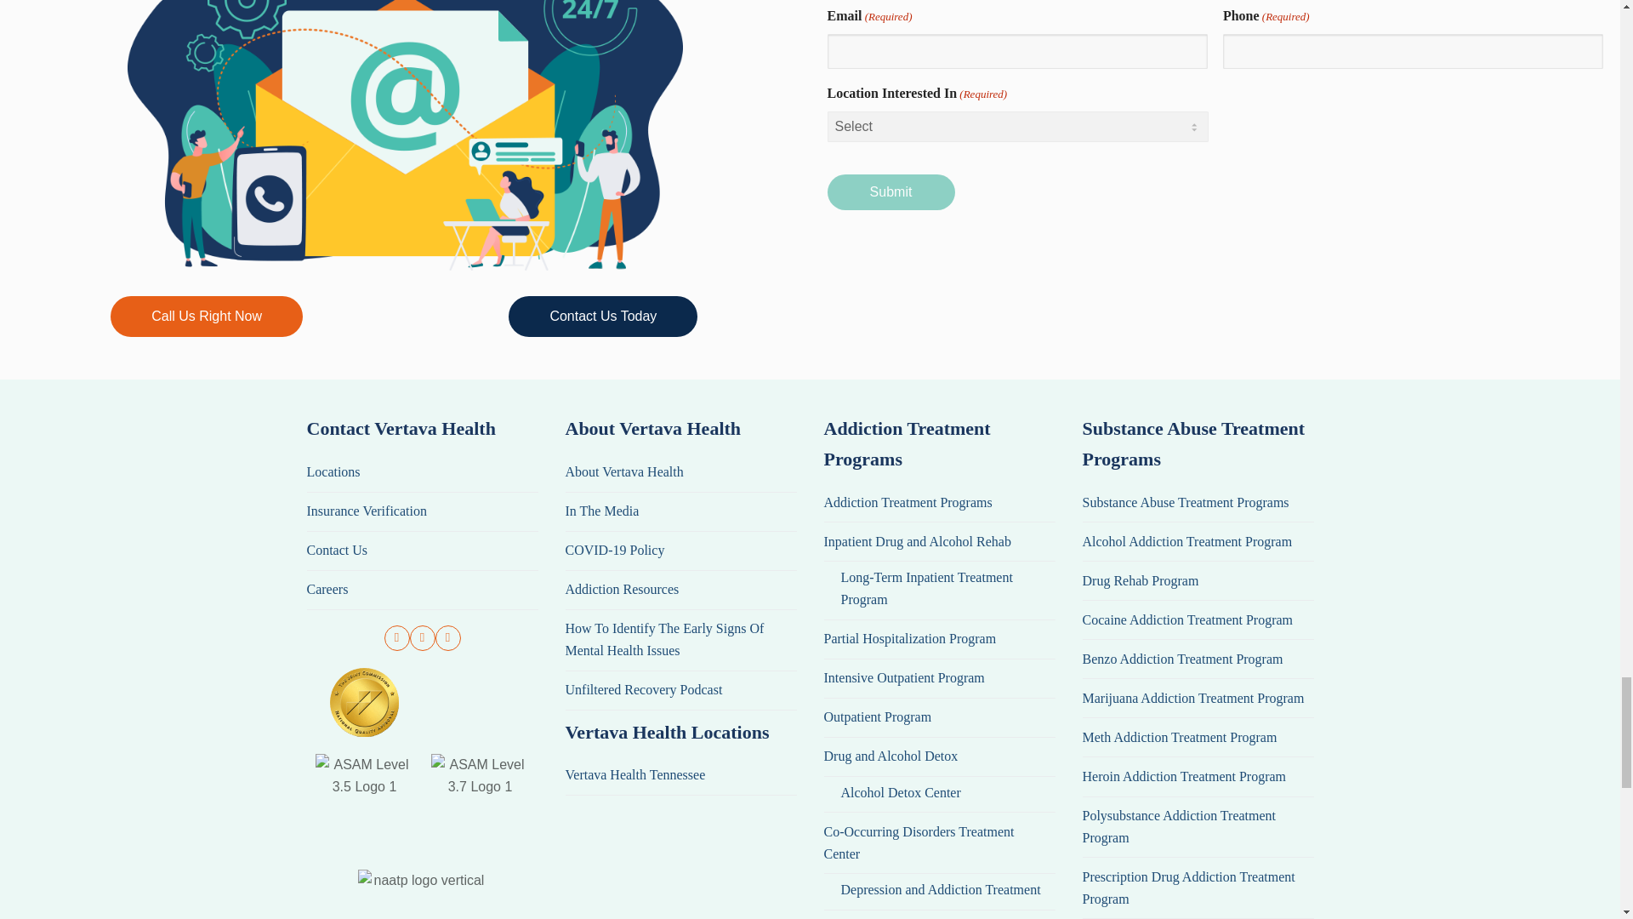 This screenshot has width=1633, height=919. I want to click on ASAM Level 3.7 Logo  1, so click(480, 803).